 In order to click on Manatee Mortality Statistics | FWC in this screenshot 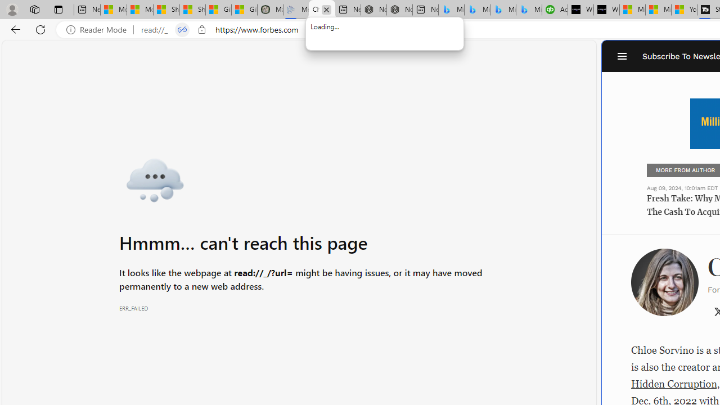, I will do `click(270, 10)`.